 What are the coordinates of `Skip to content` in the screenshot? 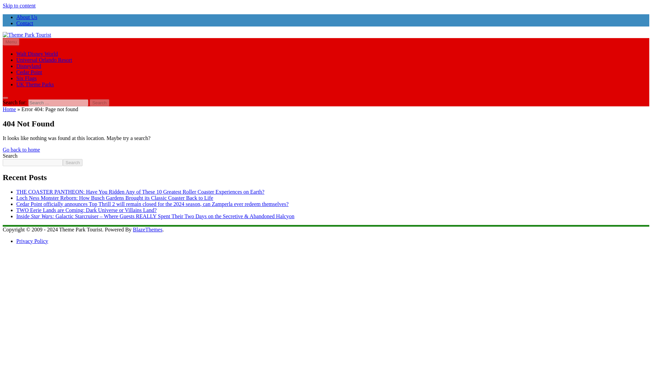 It's located at (19, 5).